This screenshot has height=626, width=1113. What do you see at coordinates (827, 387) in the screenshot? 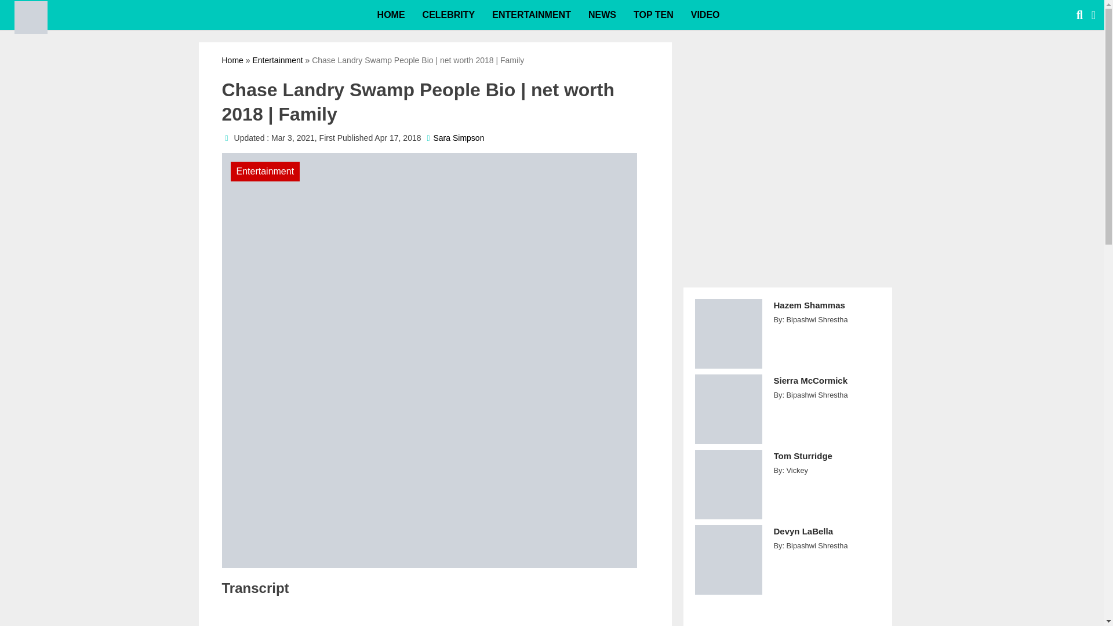
I see `Sierra McCormick` at bounding box center [827, 387].